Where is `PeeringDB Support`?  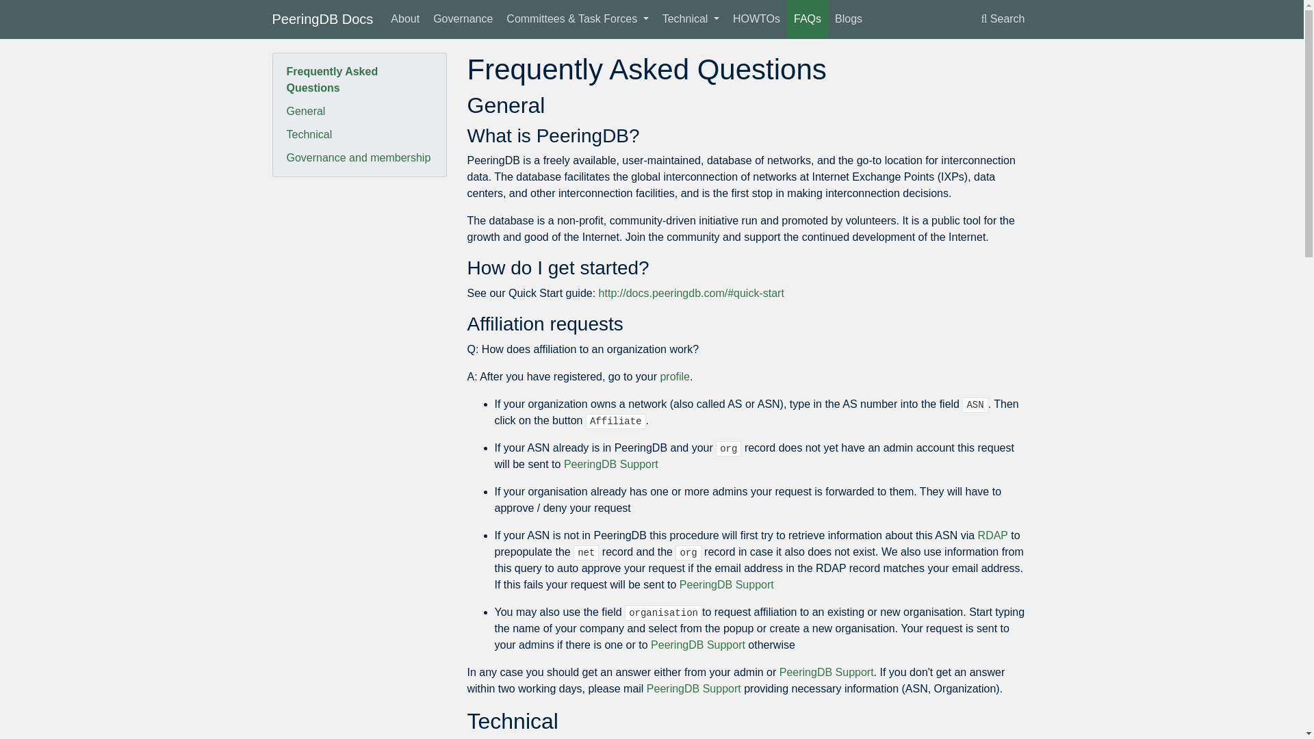
PeeringDB Support is located at coordinates (726, 584).